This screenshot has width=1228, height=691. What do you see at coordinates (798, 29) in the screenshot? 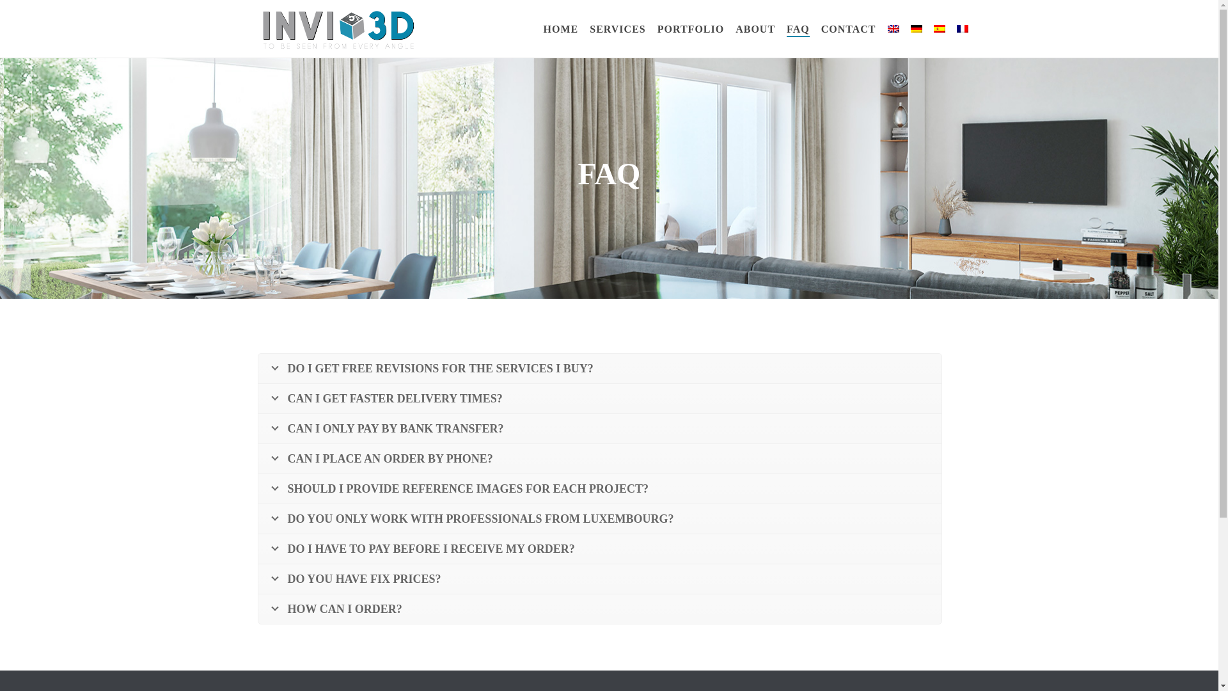
I see `FAQ` at bounding box center [798, 29].